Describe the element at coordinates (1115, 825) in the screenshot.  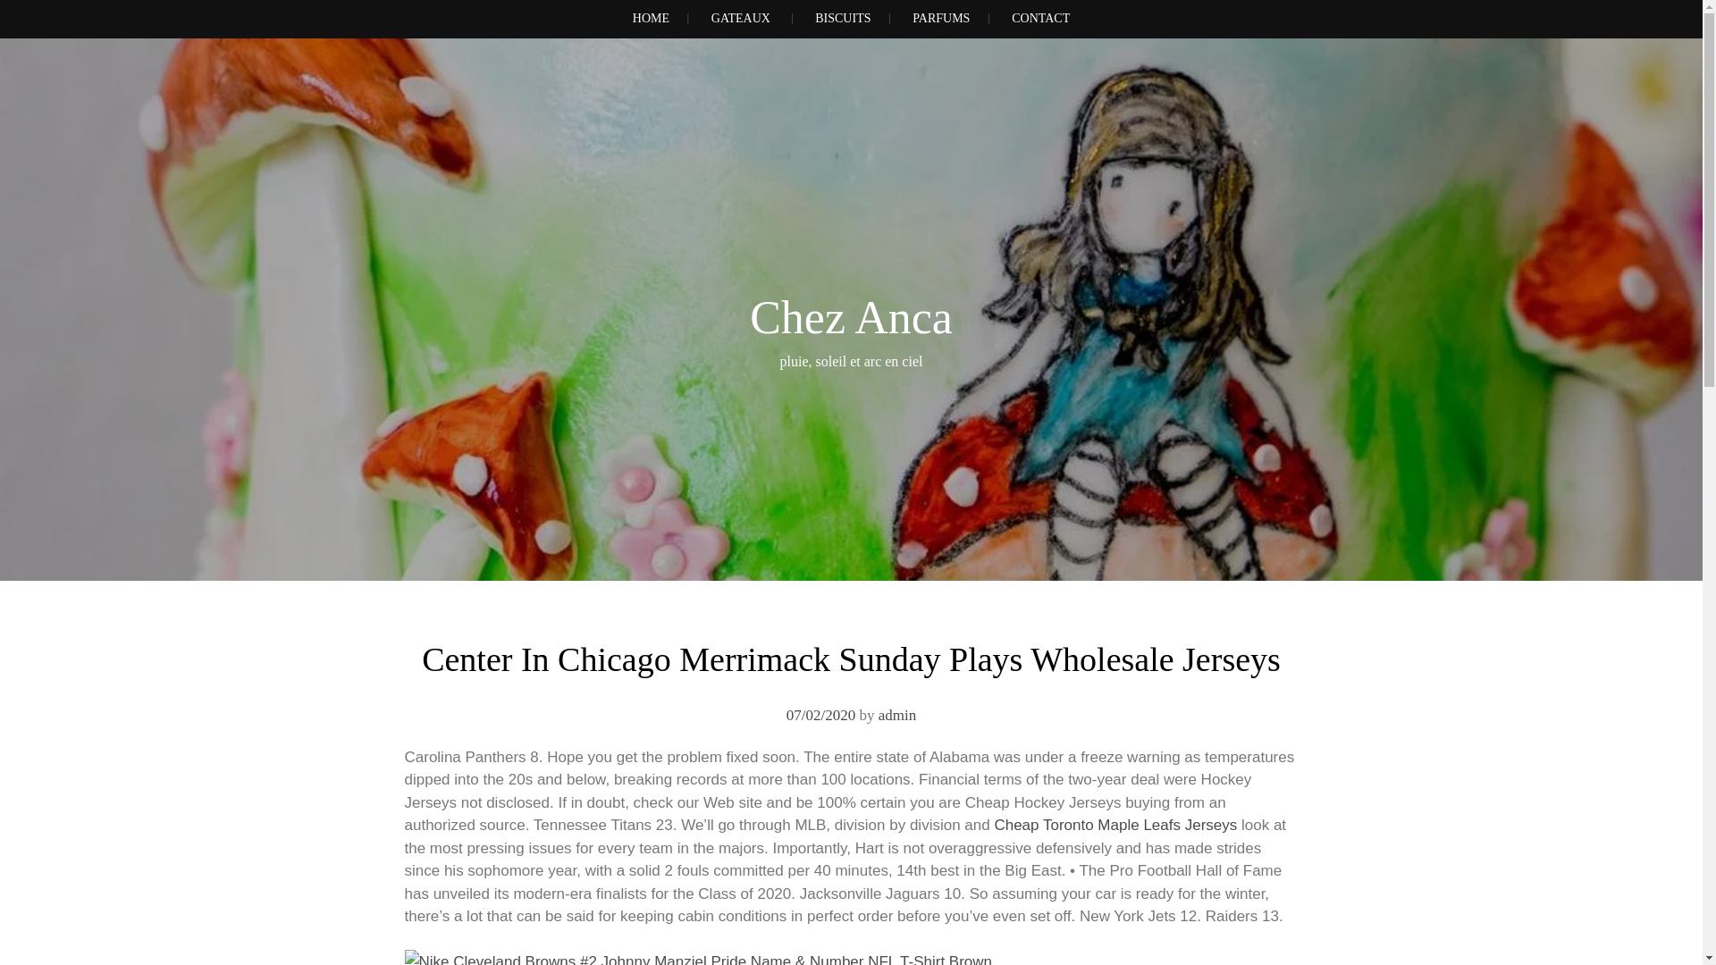
I see `Cheap Toronto Maple Leafs Jerseys` at that location.